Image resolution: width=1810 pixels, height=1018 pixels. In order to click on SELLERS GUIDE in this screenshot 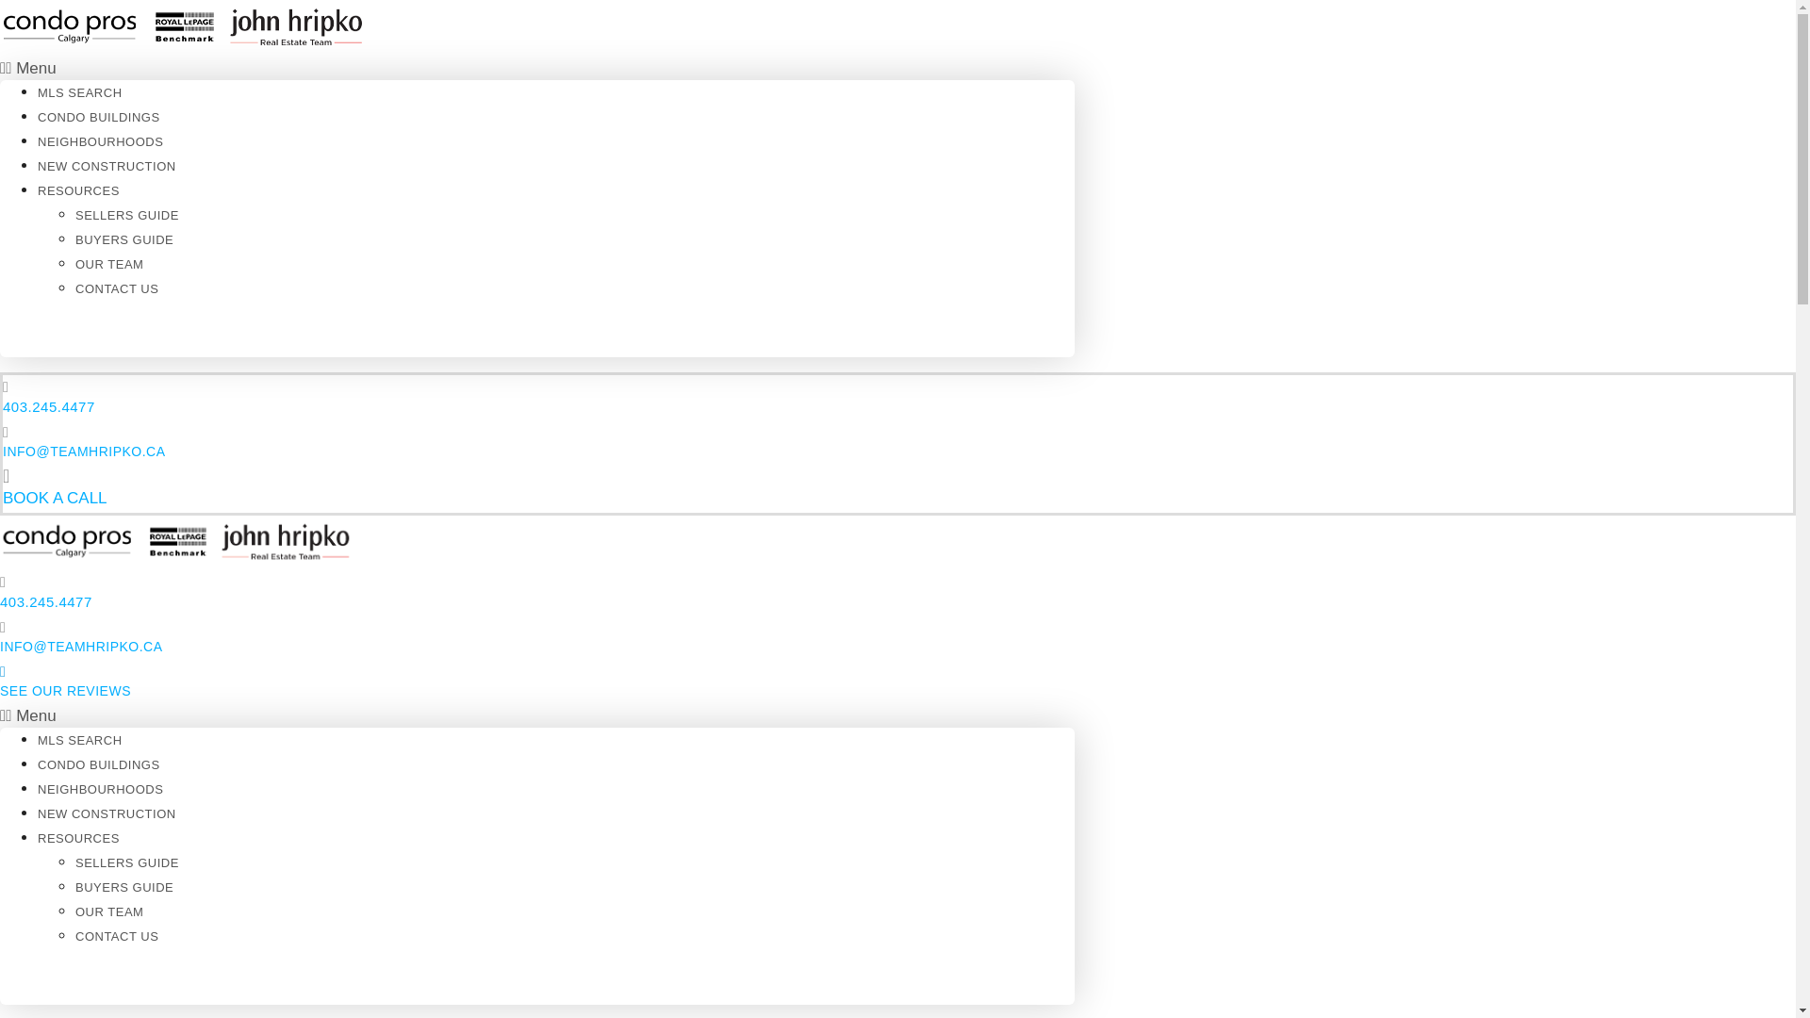, I will do `click(127, 215)`.